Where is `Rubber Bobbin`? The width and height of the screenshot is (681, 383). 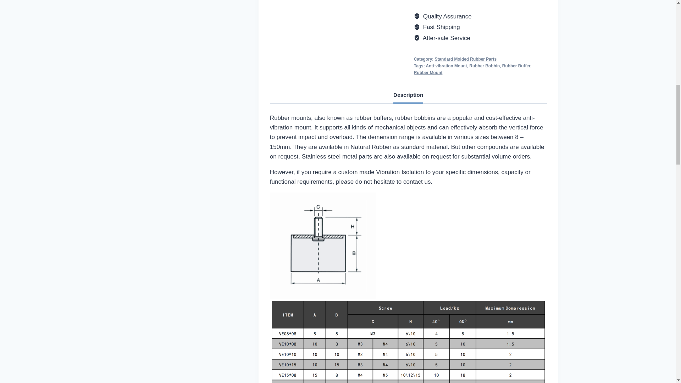
Rubber Bobbin is located at coordinates (485, 66).